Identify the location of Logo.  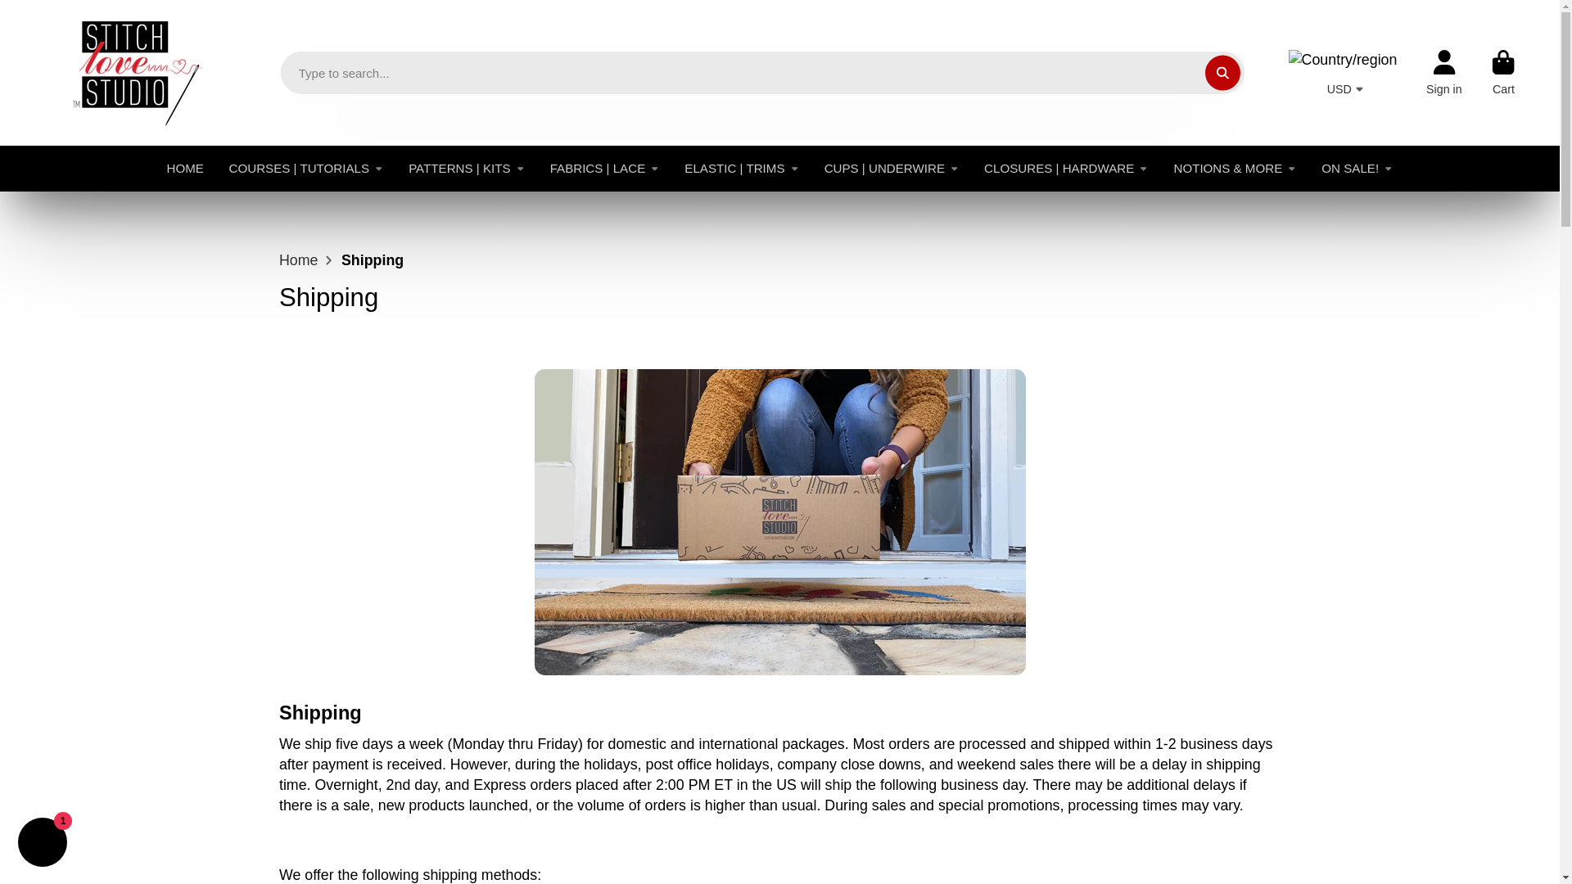
(125, 73).